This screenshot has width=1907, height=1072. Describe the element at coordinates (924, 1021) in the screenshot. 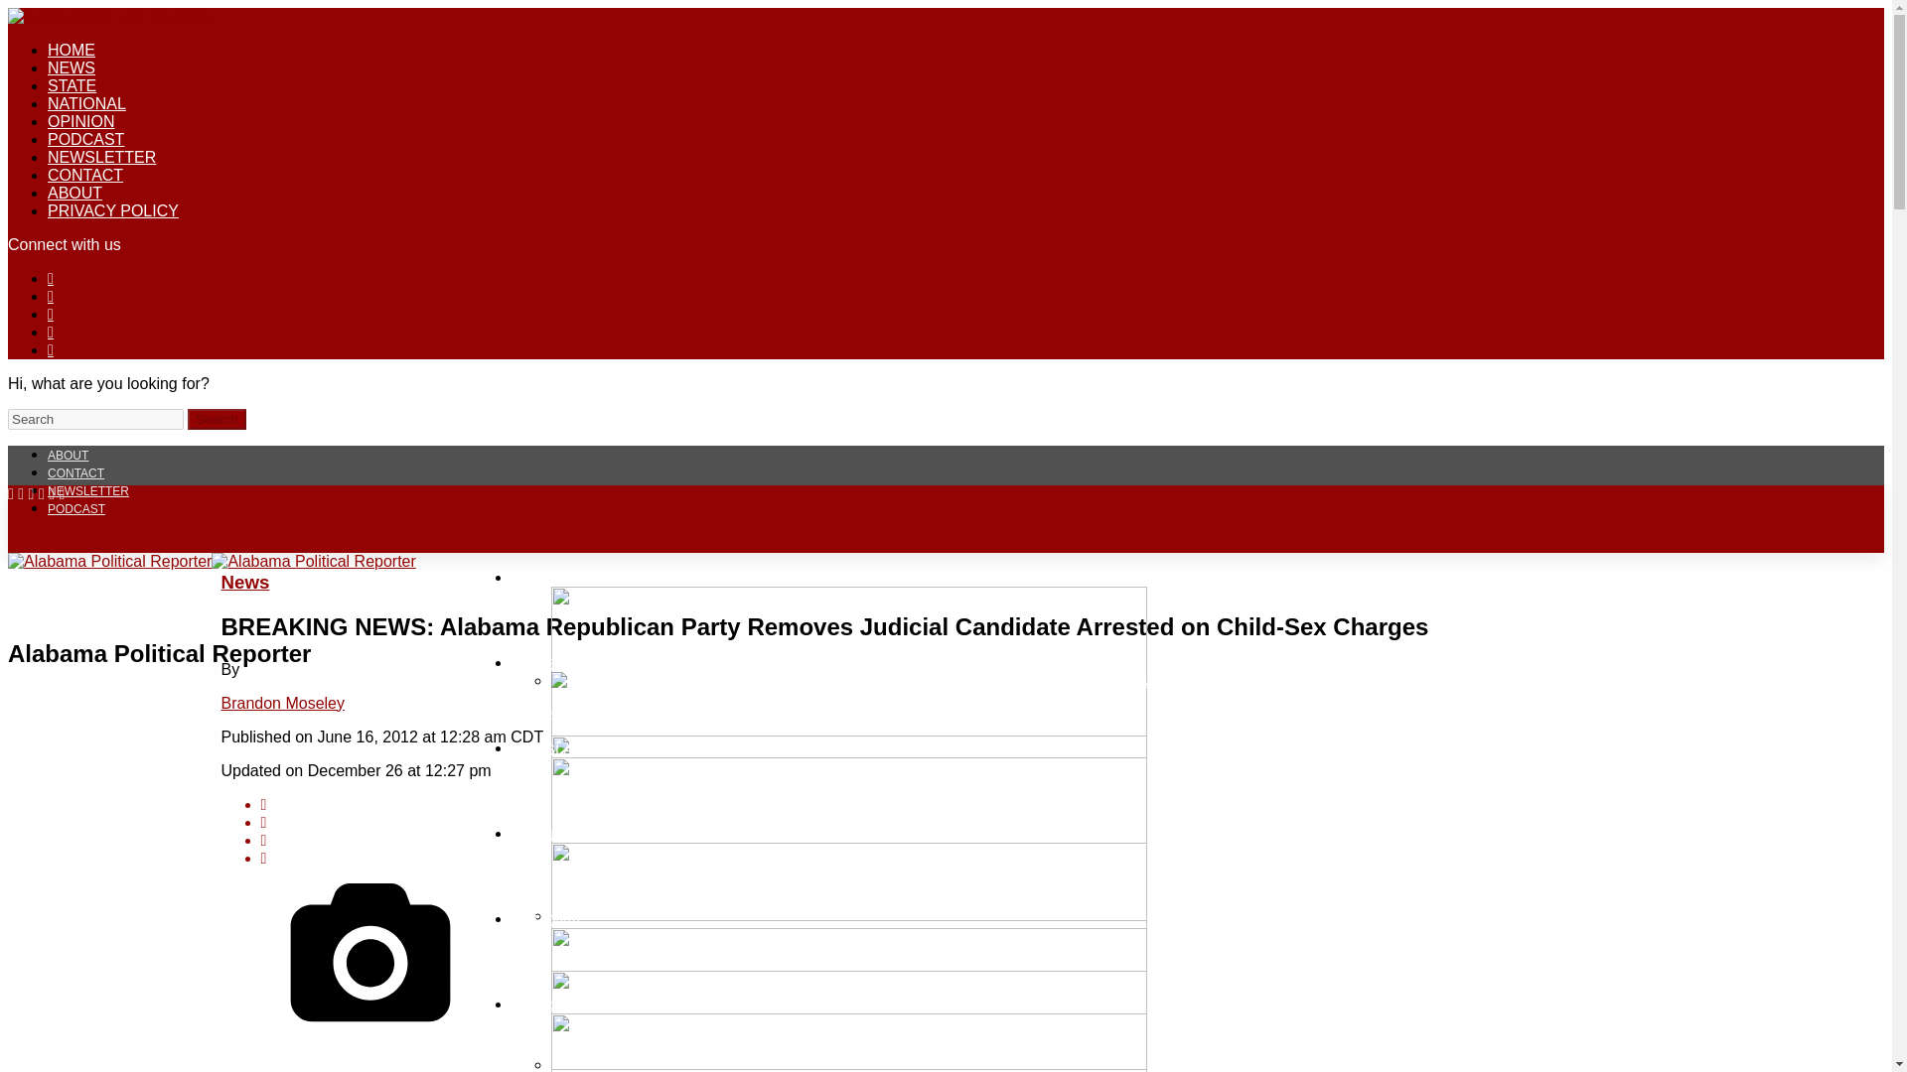

I see `YES, KAMALA HARRIS CAN BE ON THE BALLOT IN ALABAMA` at that location.